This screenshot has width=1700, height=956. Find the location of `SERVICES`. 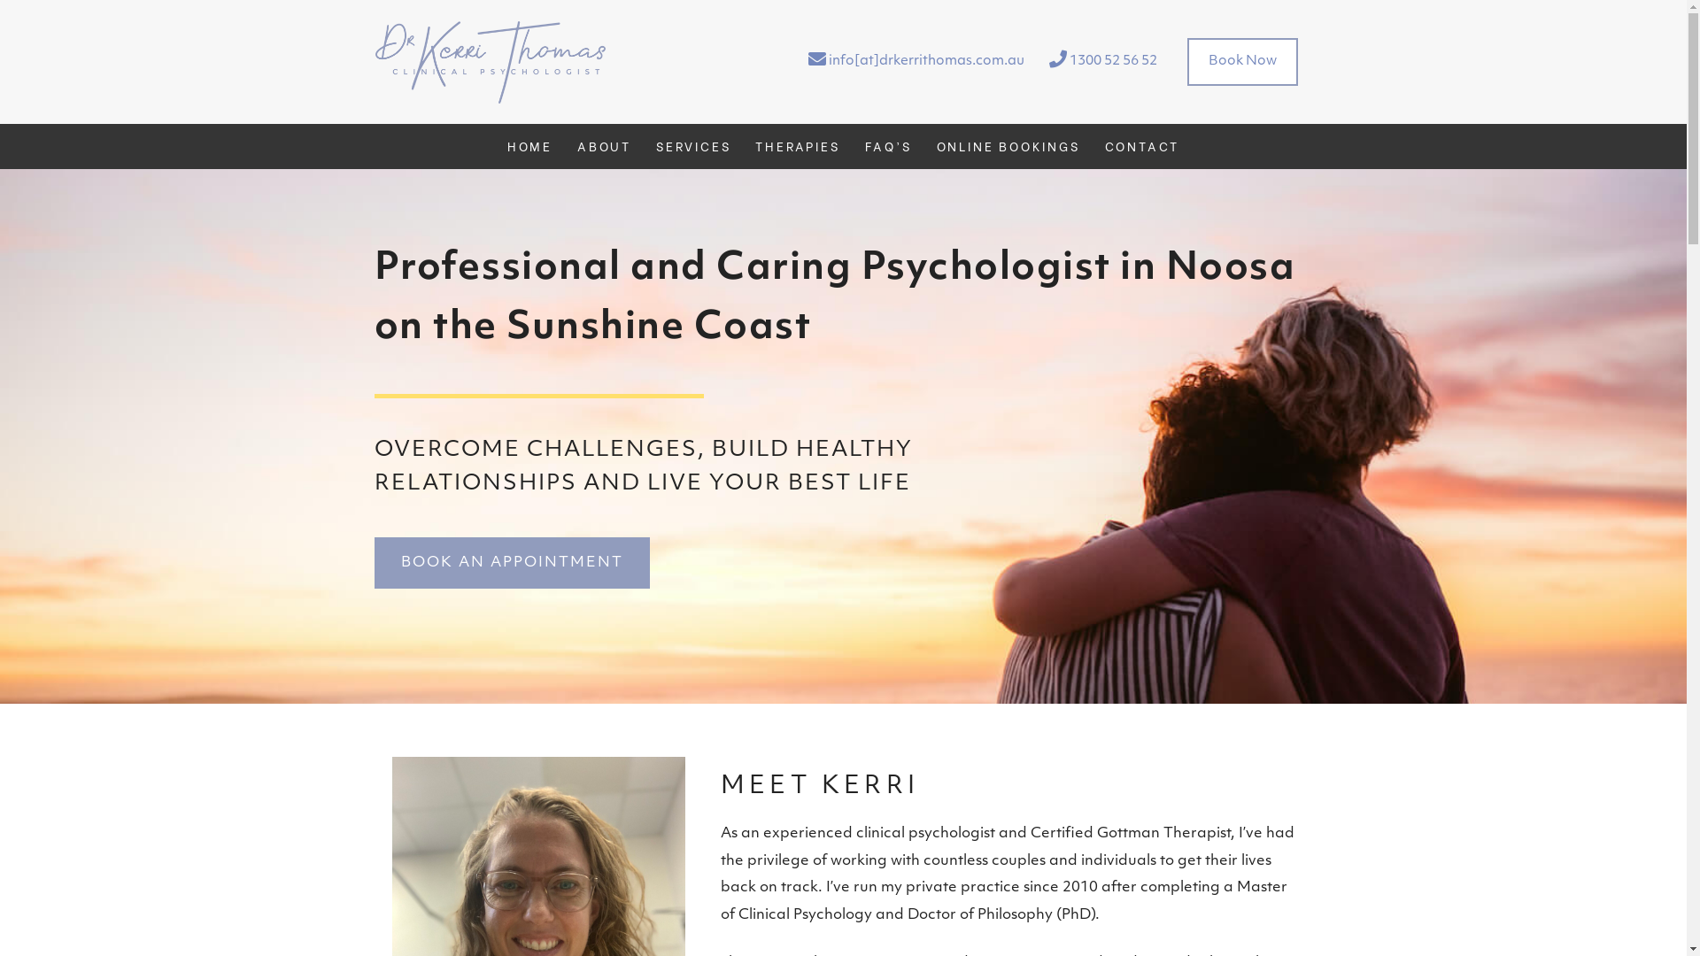

SERVICES is located at coordinates (693, 147).